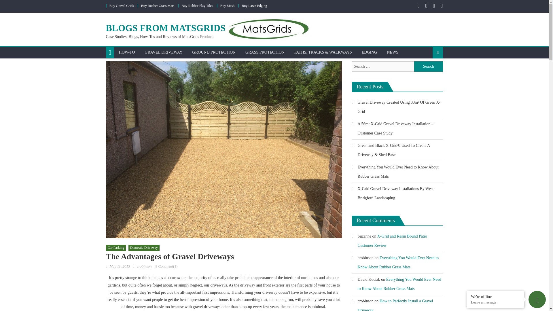 The width and height of the screenshot is (553, 311). Describe the element at coordinates (166, 28) in the screenshot. I see `BLOGS FROM MATSGRIDS` at that location.